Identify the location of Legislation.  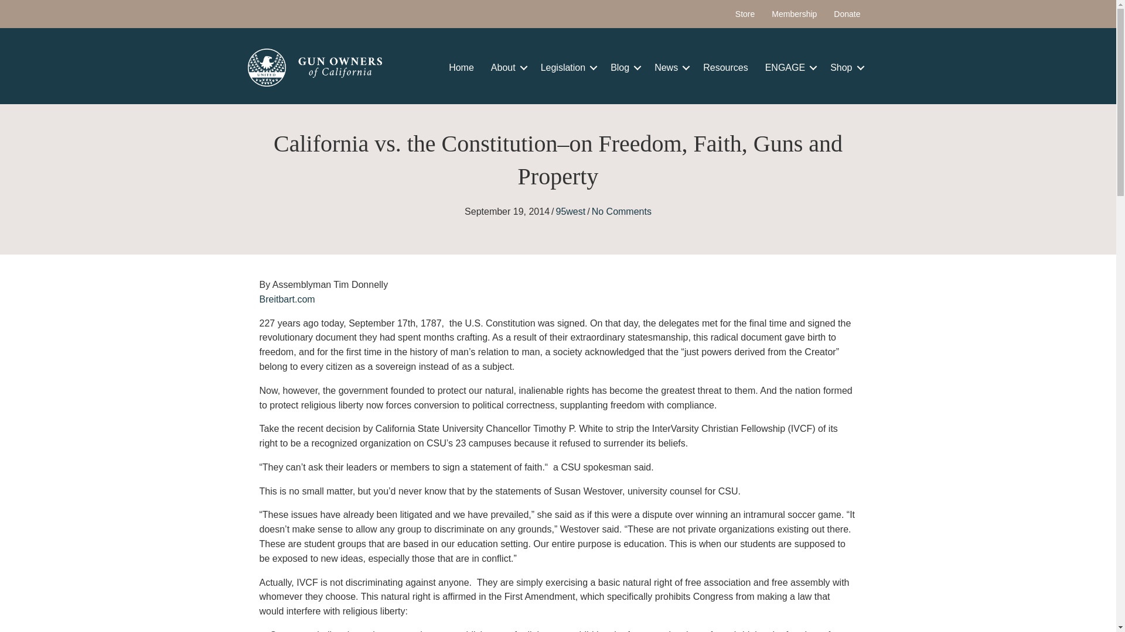
(567, 68).